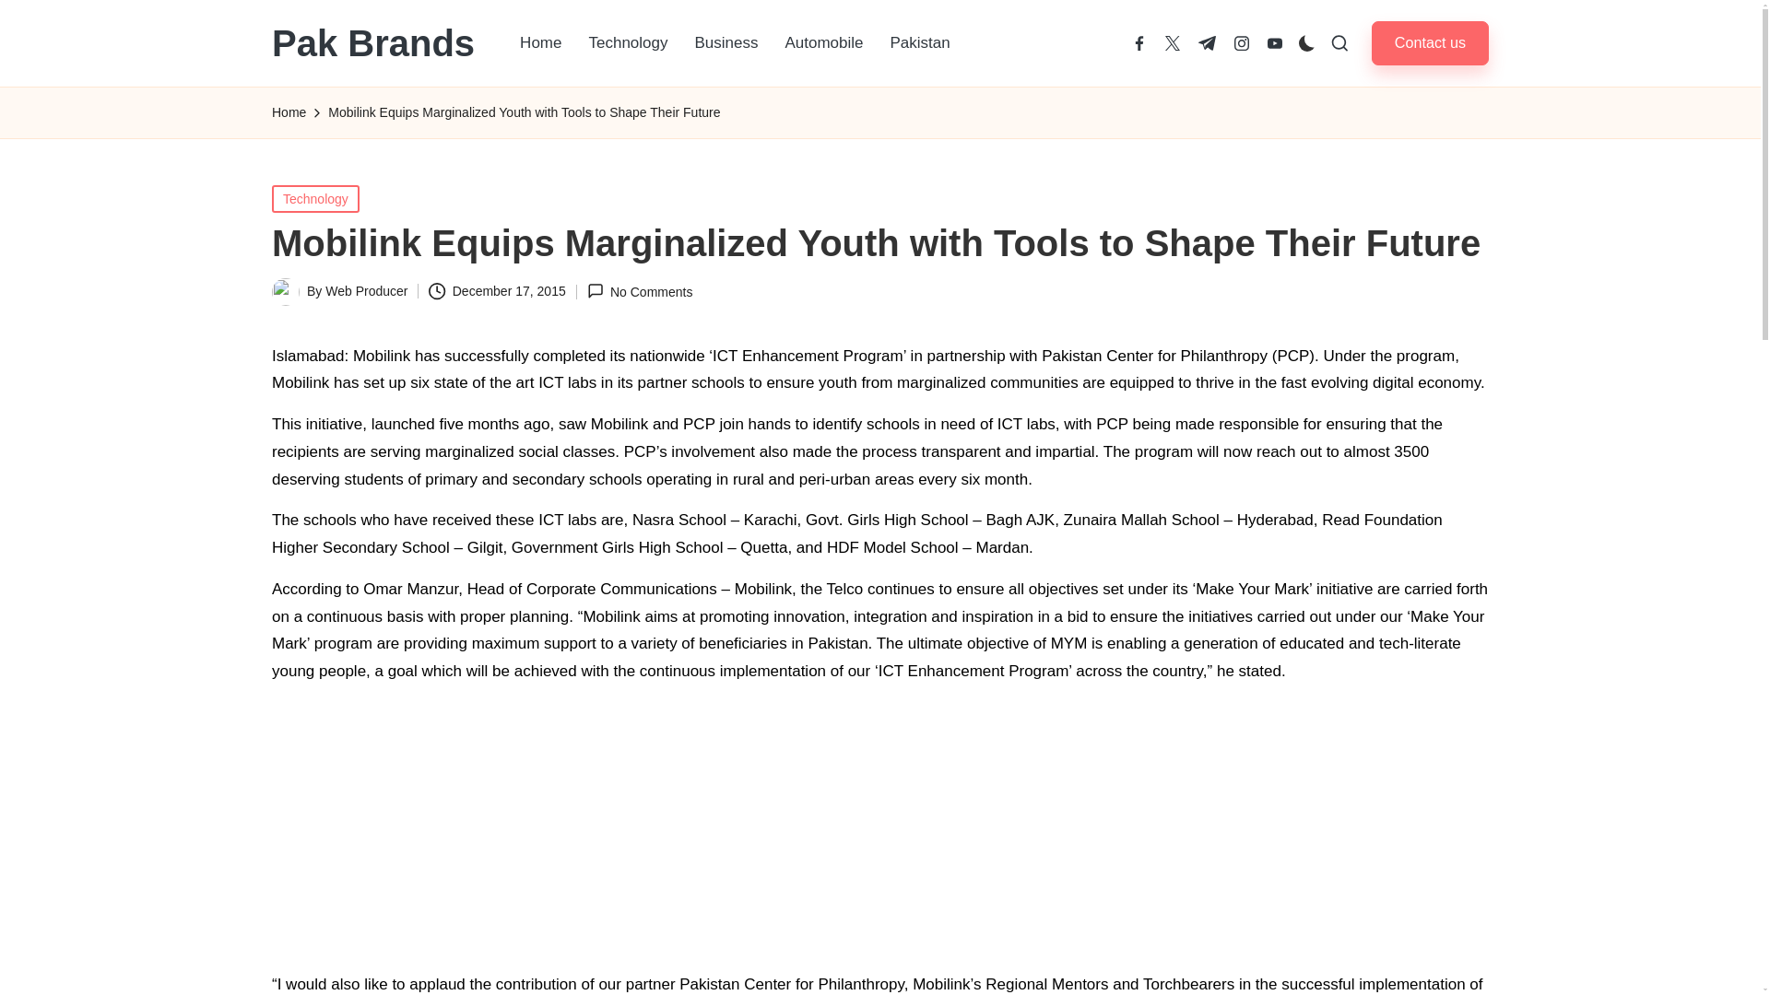  Describe the element at coordinates (366, 291) in the screenshot. I see `Web Producer` at that location.